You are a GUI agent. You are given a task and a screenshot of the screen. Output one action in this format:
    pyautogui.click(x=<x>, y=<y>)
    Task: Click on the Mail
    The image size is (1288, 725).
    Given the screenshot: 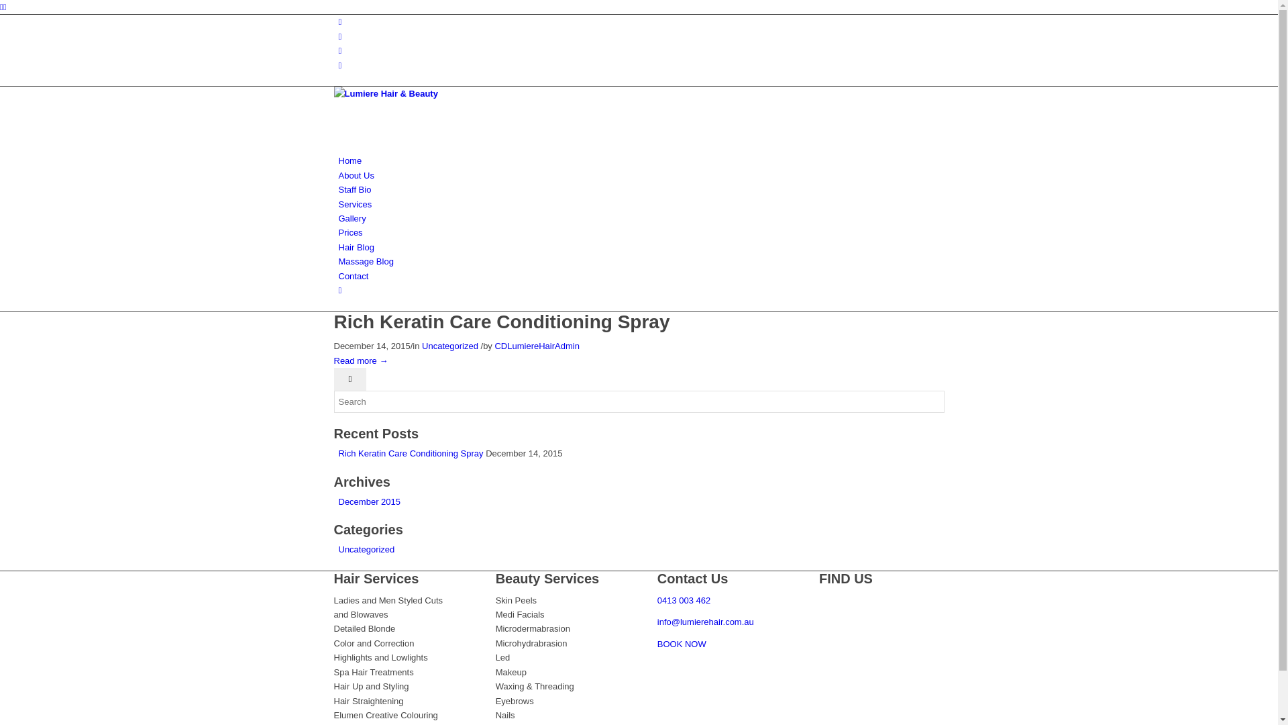 What is the action you would take?
    pyautogui.click(x=339, y=66)
    